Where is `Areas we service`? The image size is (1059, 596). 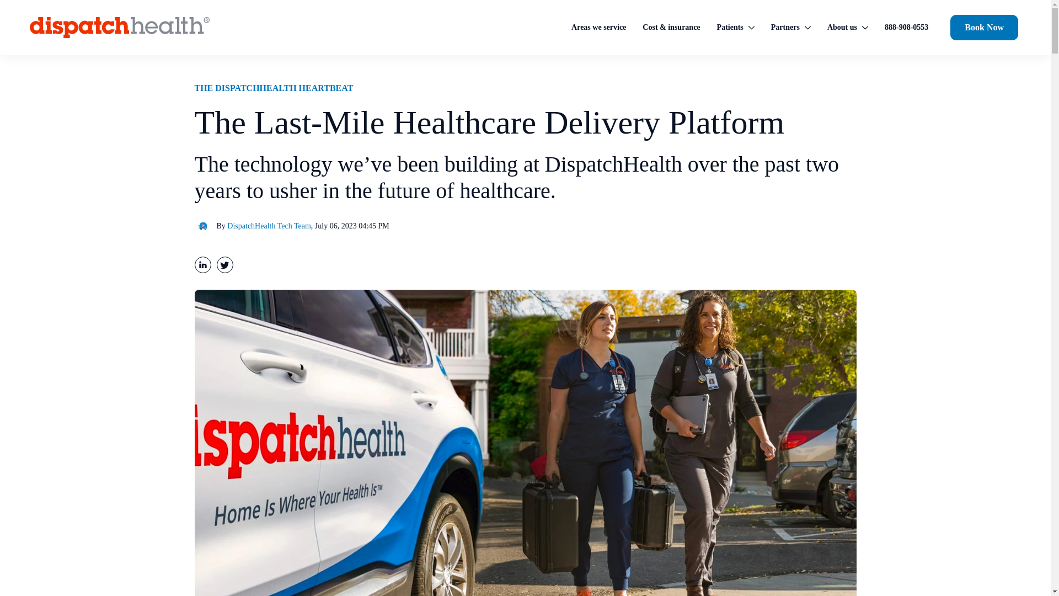 Areas we service is located at coordinates (598, 29).